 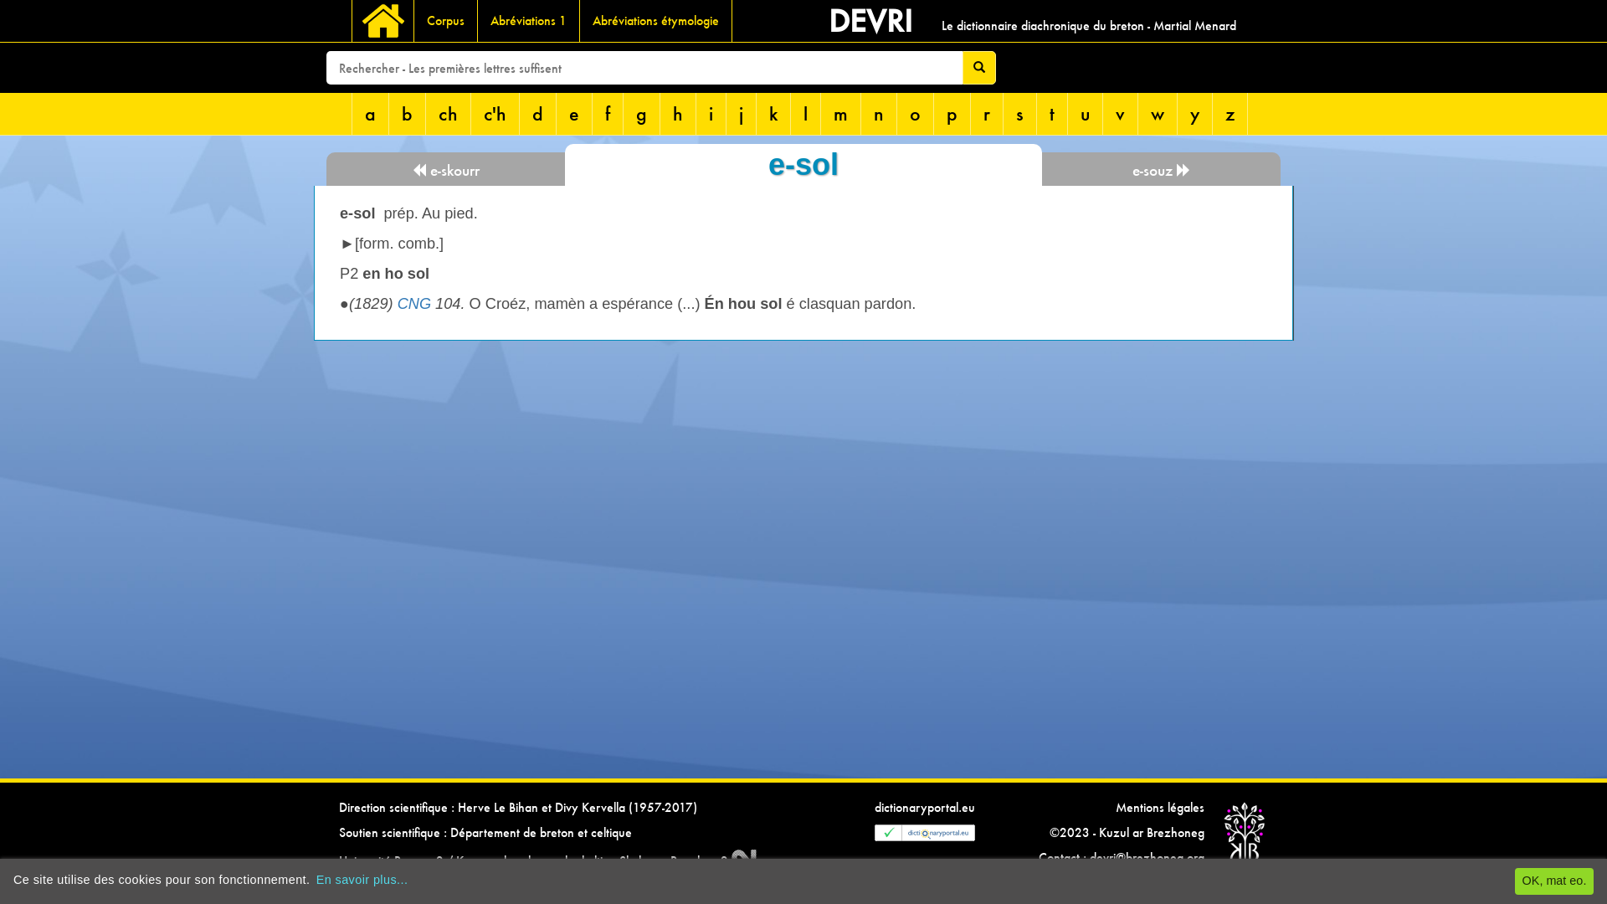 What do you see at coordinates (1230, 114) in the screenshot?
I see `z` at bounding box center [1230, 114].